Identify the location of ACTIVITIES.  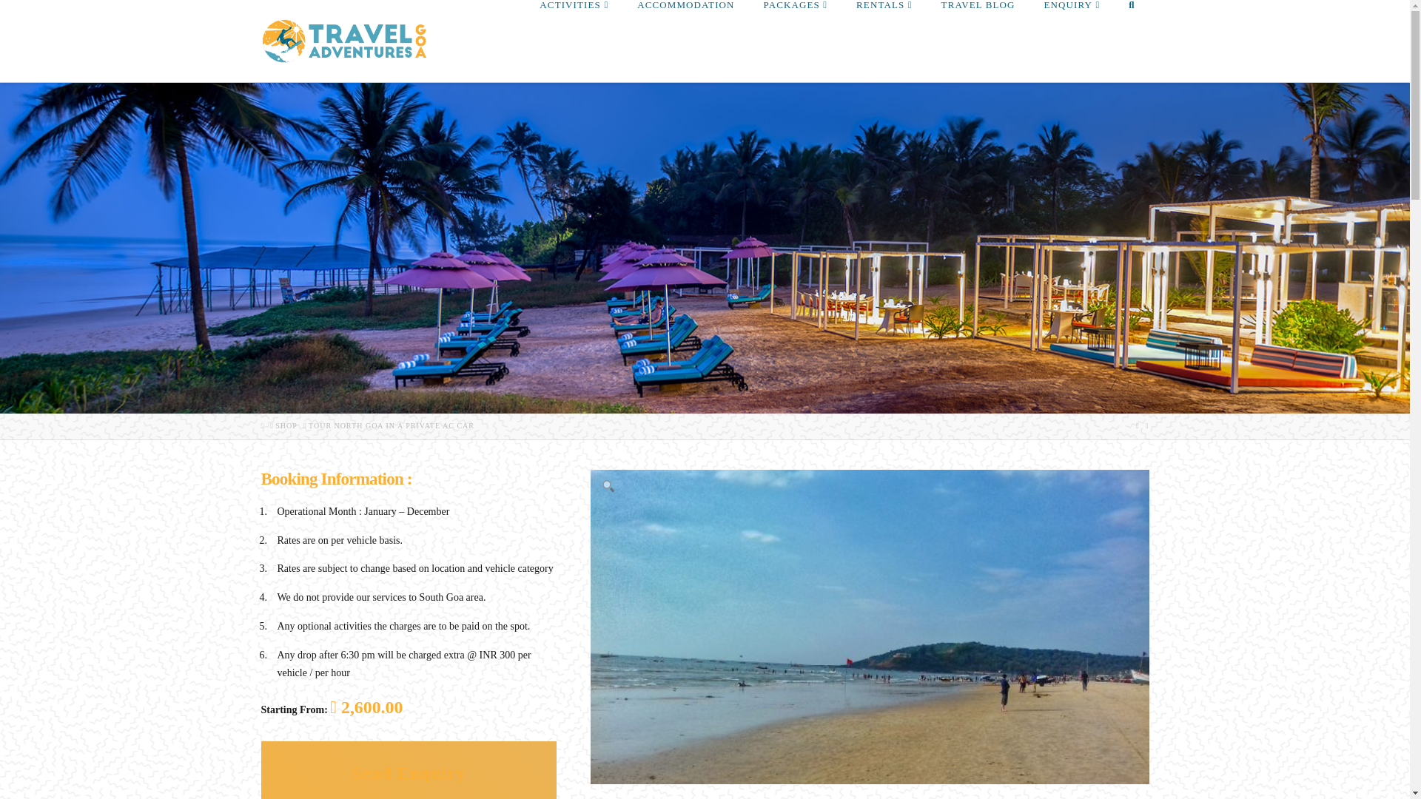
(573, 33).